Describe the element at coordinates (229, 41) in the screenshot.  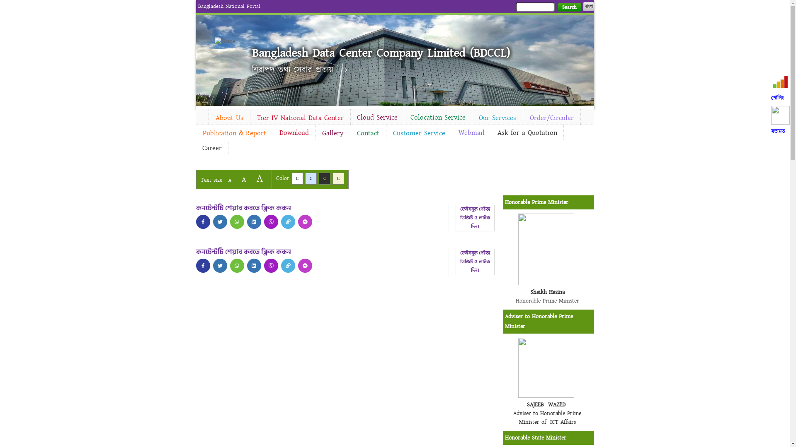
I see `Home` at that location.